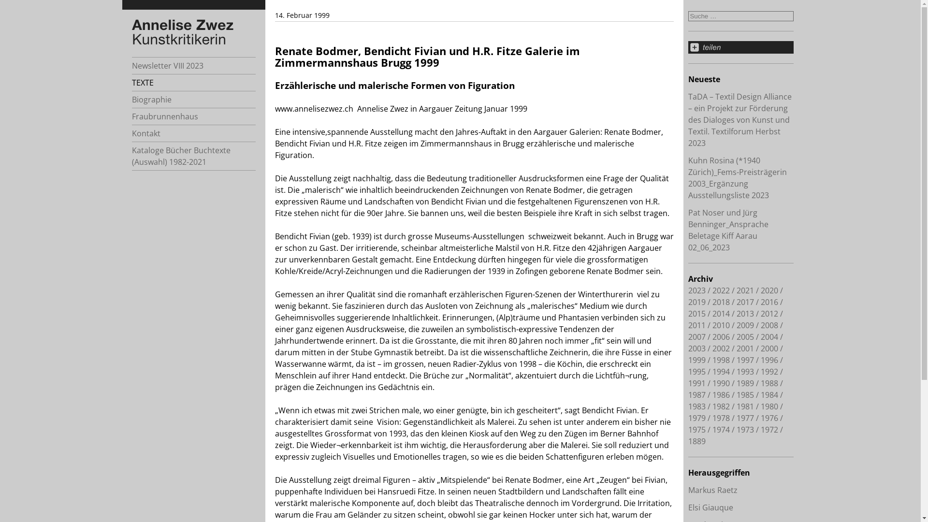 This screenshot has width=928, height=522. I want to click on 1995, so click(697, 372).